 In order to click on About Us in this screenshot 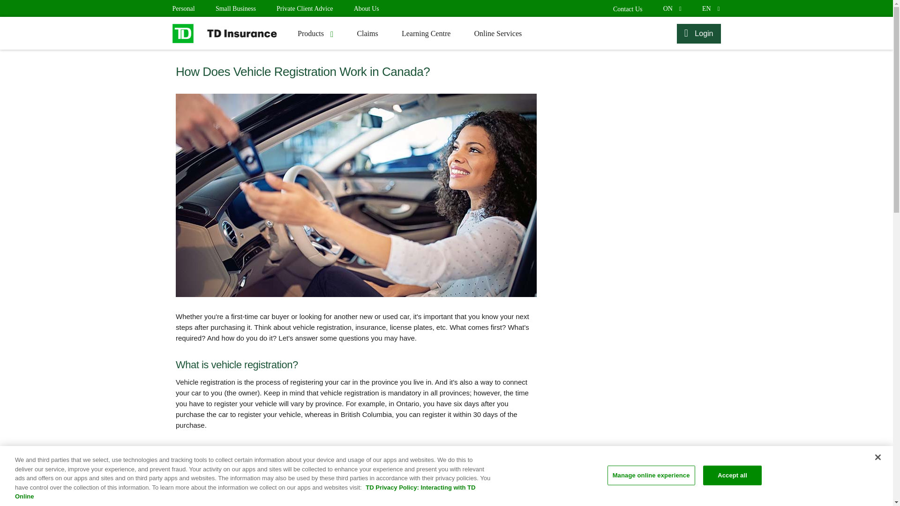, I will do `click(710, 8)`.